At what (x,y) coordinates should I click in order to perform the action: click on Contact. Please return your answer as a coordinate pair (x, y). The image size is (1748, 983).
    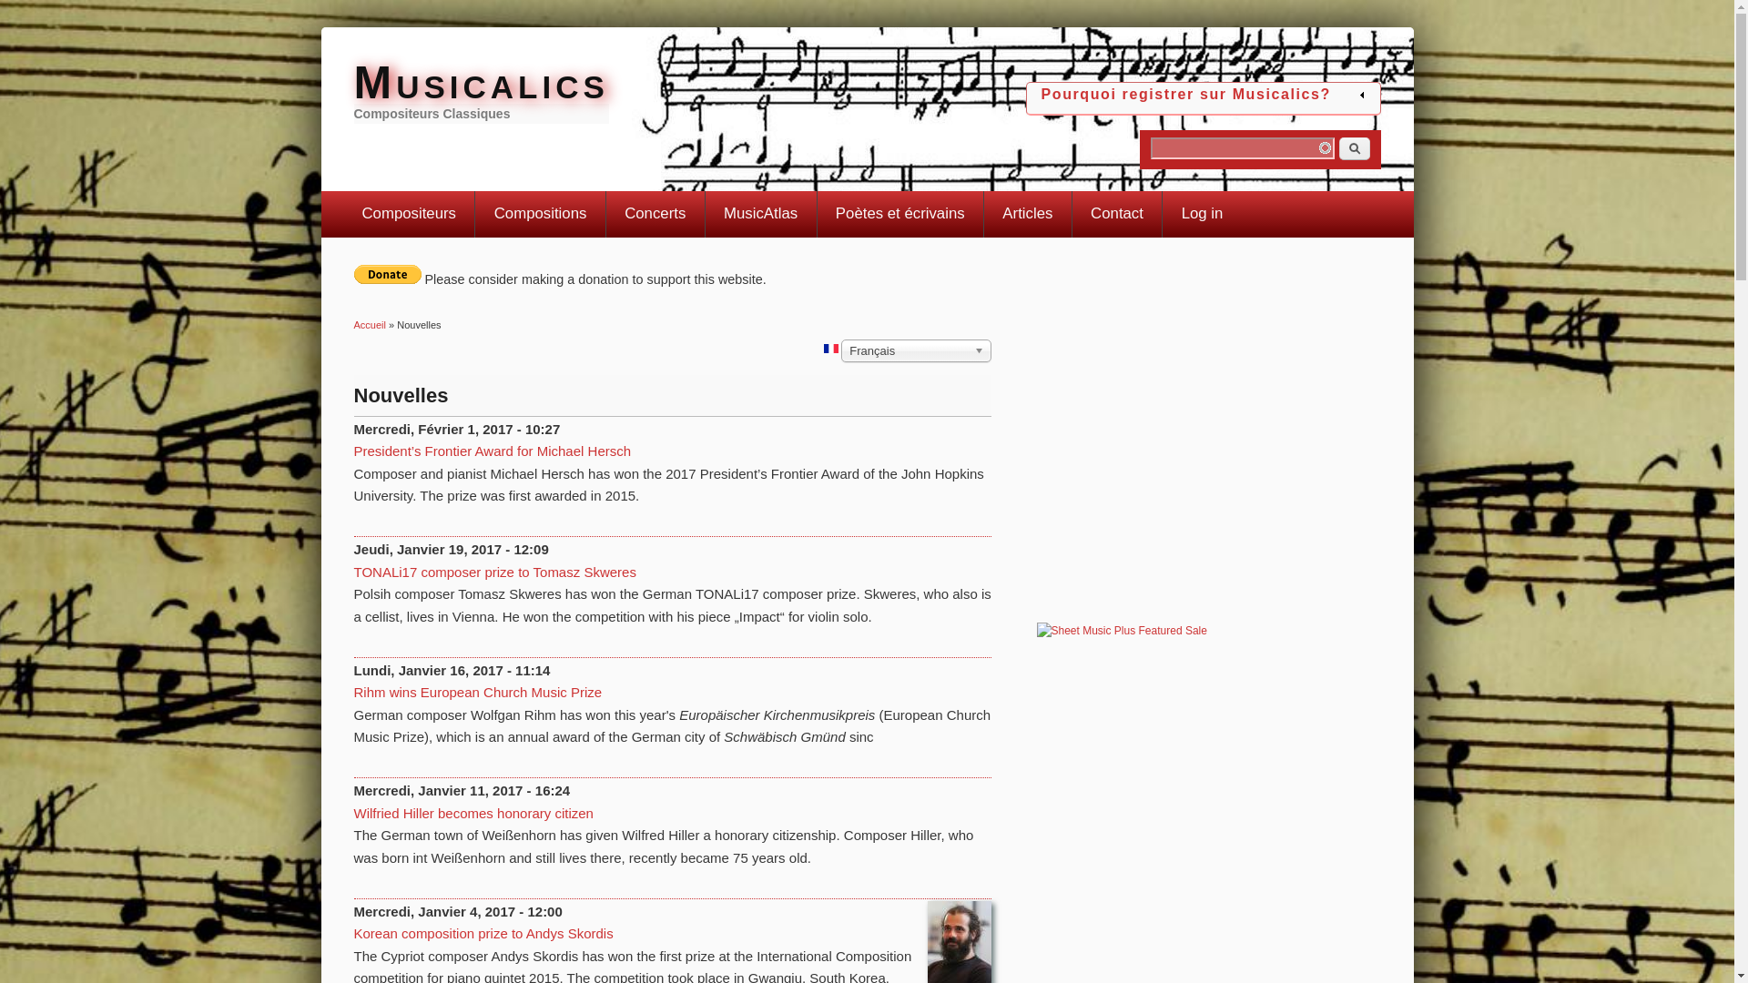
    Looking at the image, I should click on (1117, 213).